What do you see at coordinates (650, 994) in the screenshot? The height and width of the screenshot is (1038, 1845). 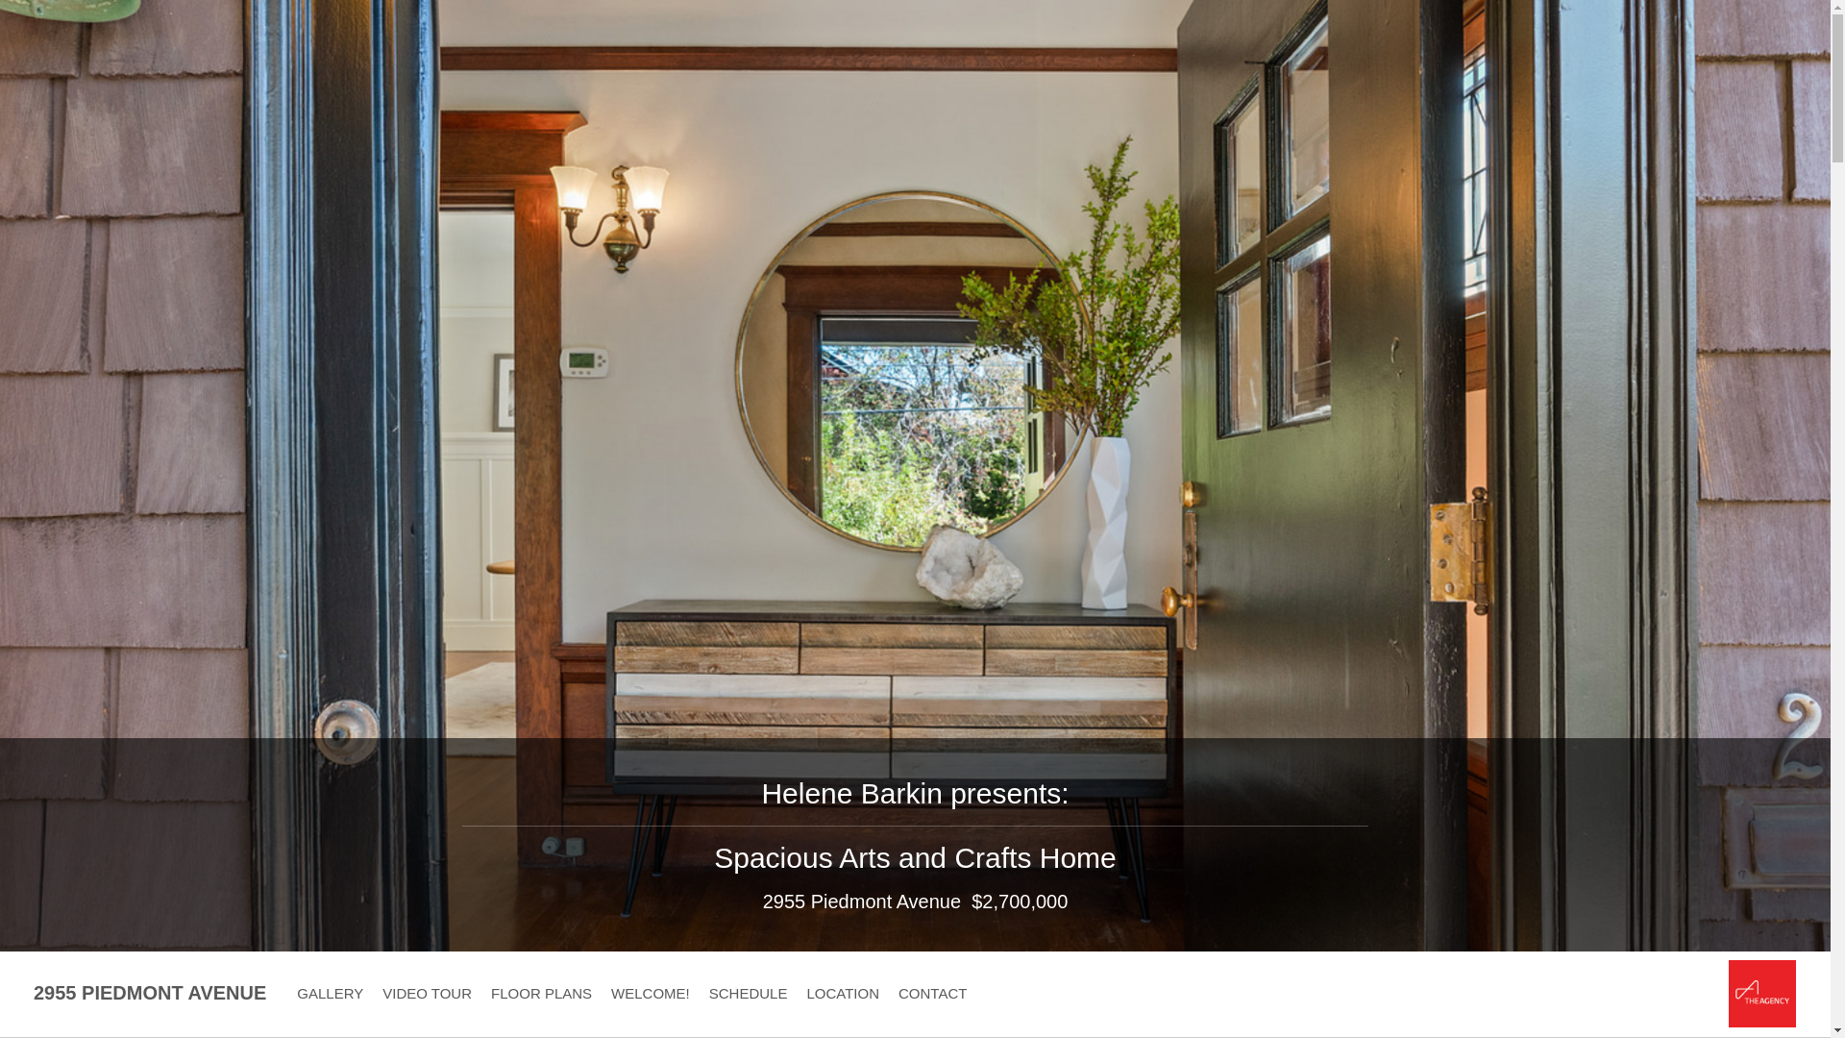 I see `WELCOME!` at bounding box center [650, 994].